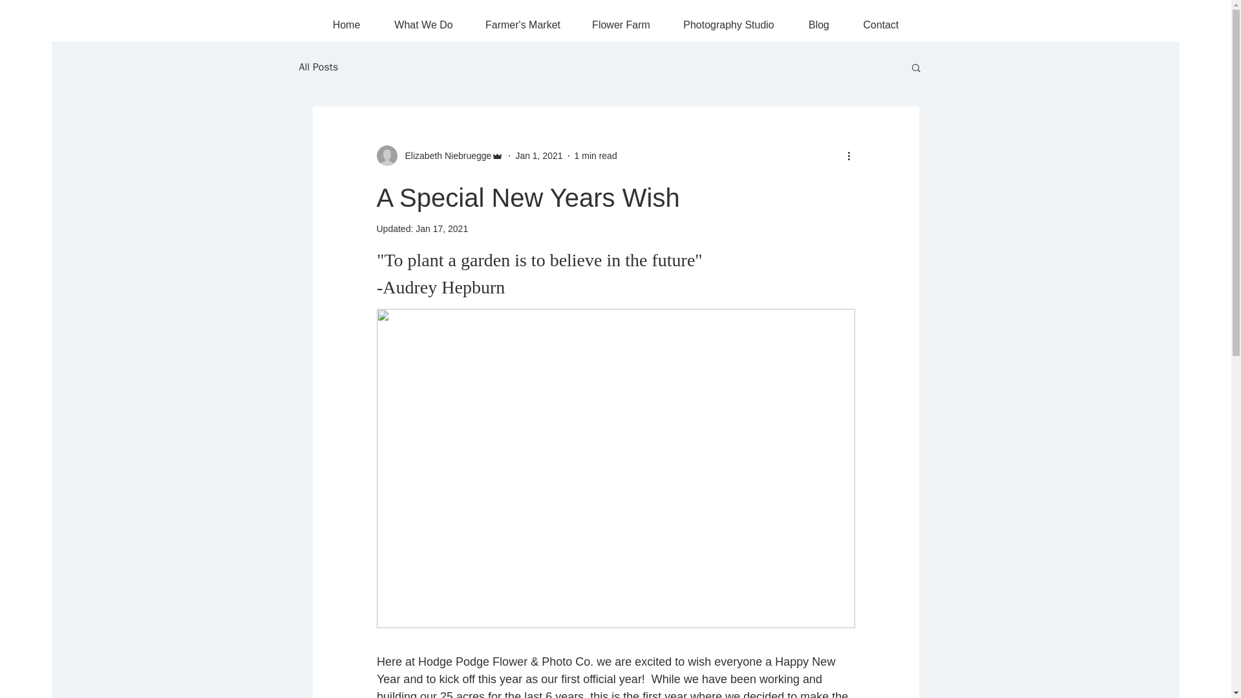  What do you see at coordinates (318, 67) in the screenshot?
I see `All Posts` at bounding box center [318, 67].